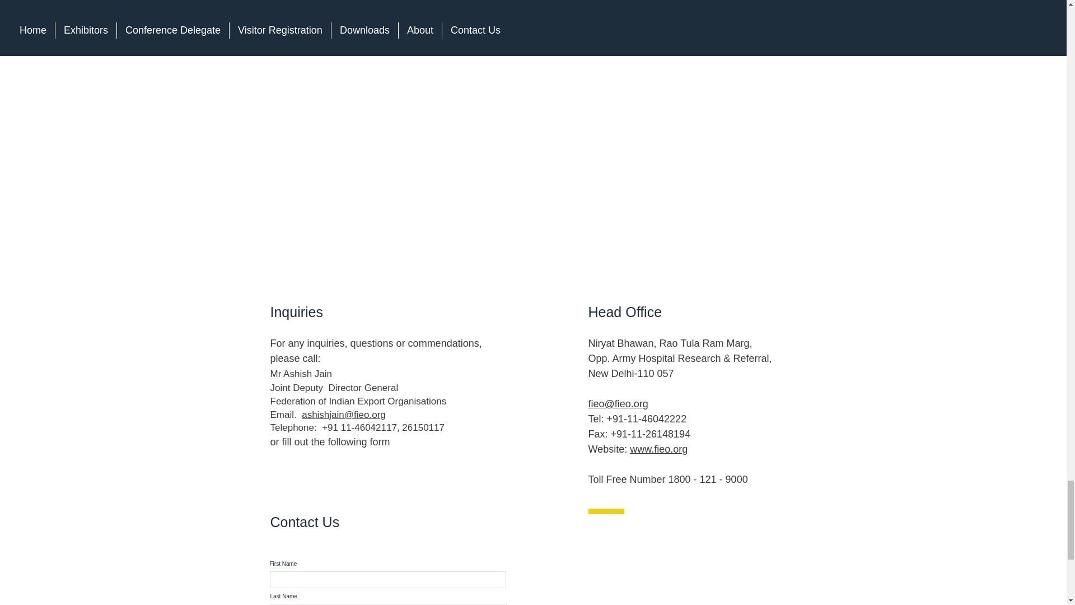 This screenshot has height=605, width=1075. What do you see at coordinates (658, 449) in the screenshot?
I see `www.fieo.org` at bounding box center [658, 449].